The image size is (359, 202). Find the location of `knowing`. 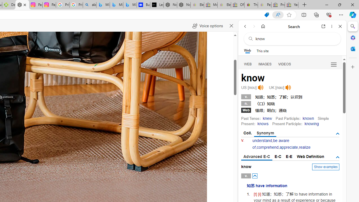

knowing is located at coordinates (311, 123).